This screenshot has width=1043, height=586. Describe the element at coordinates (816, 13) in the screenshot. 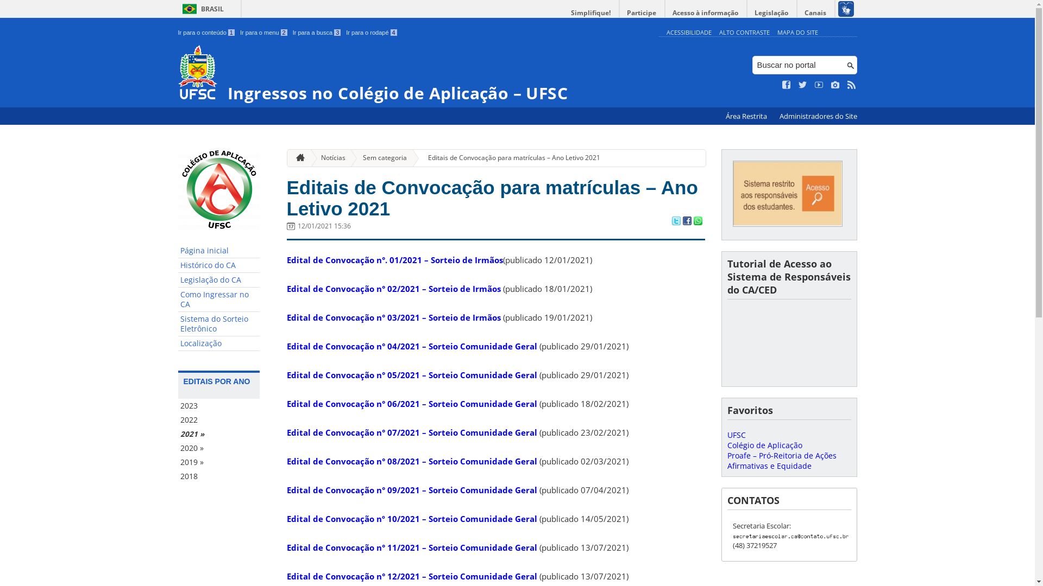

I see `Canais` at that location.